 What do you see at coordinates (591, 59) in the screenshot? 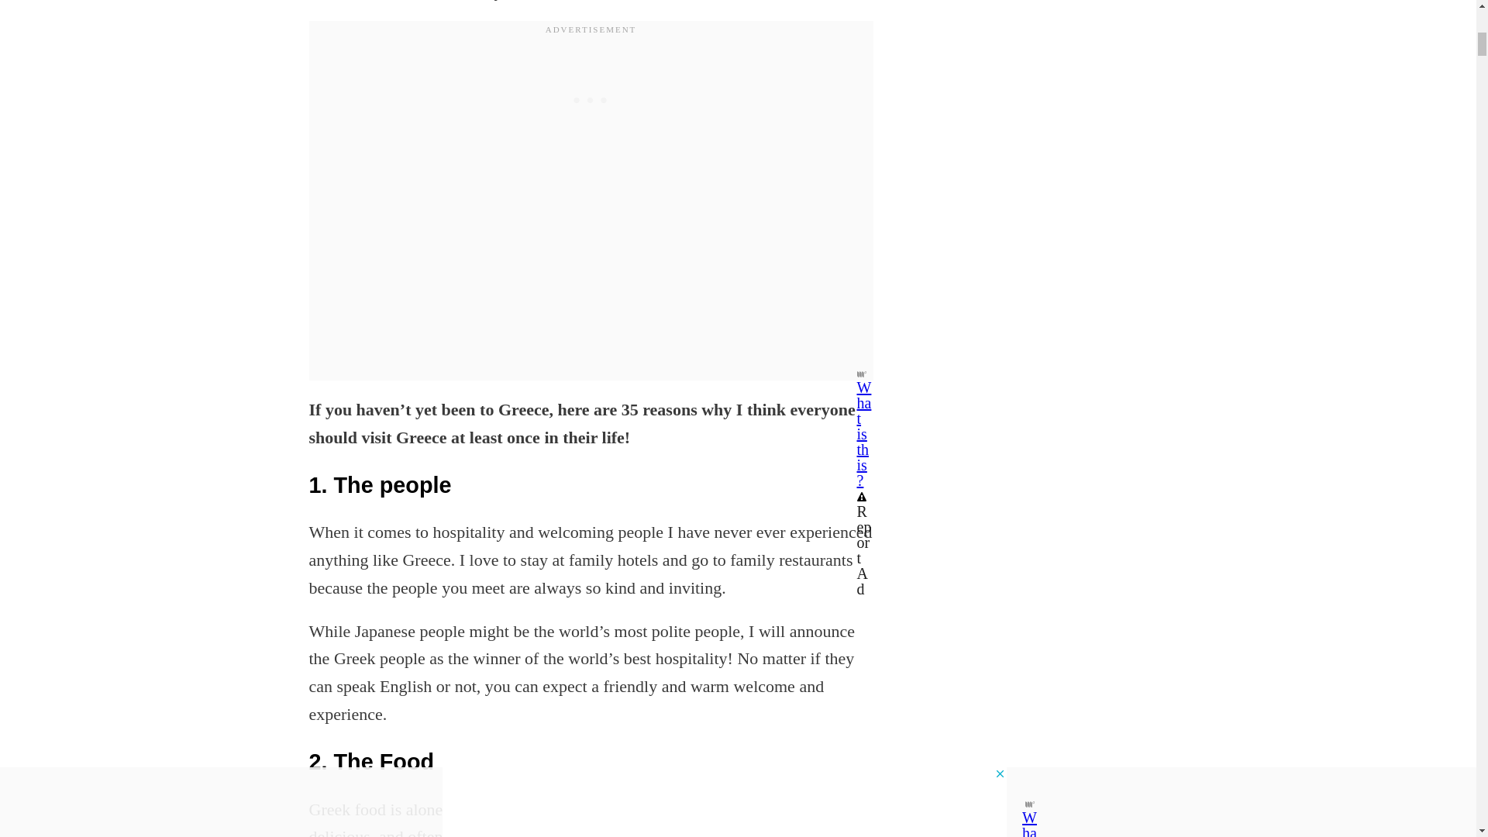
I see `3rd party ad content` at bounding box center [591, 59].